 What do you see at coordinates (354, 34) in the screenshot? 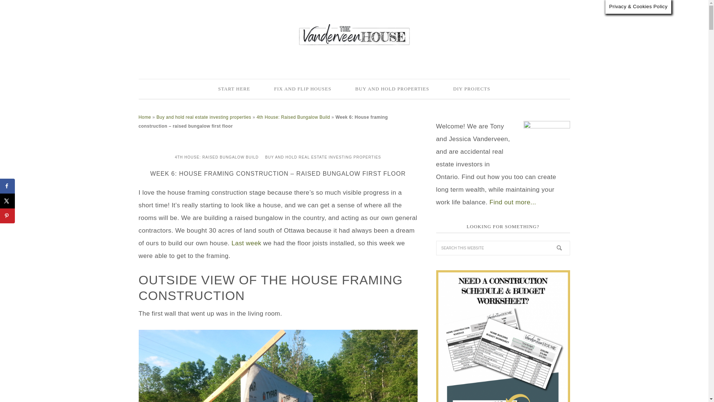
I see `THE VANDERVEEN HOUSE` at bounding box center [354, 34].